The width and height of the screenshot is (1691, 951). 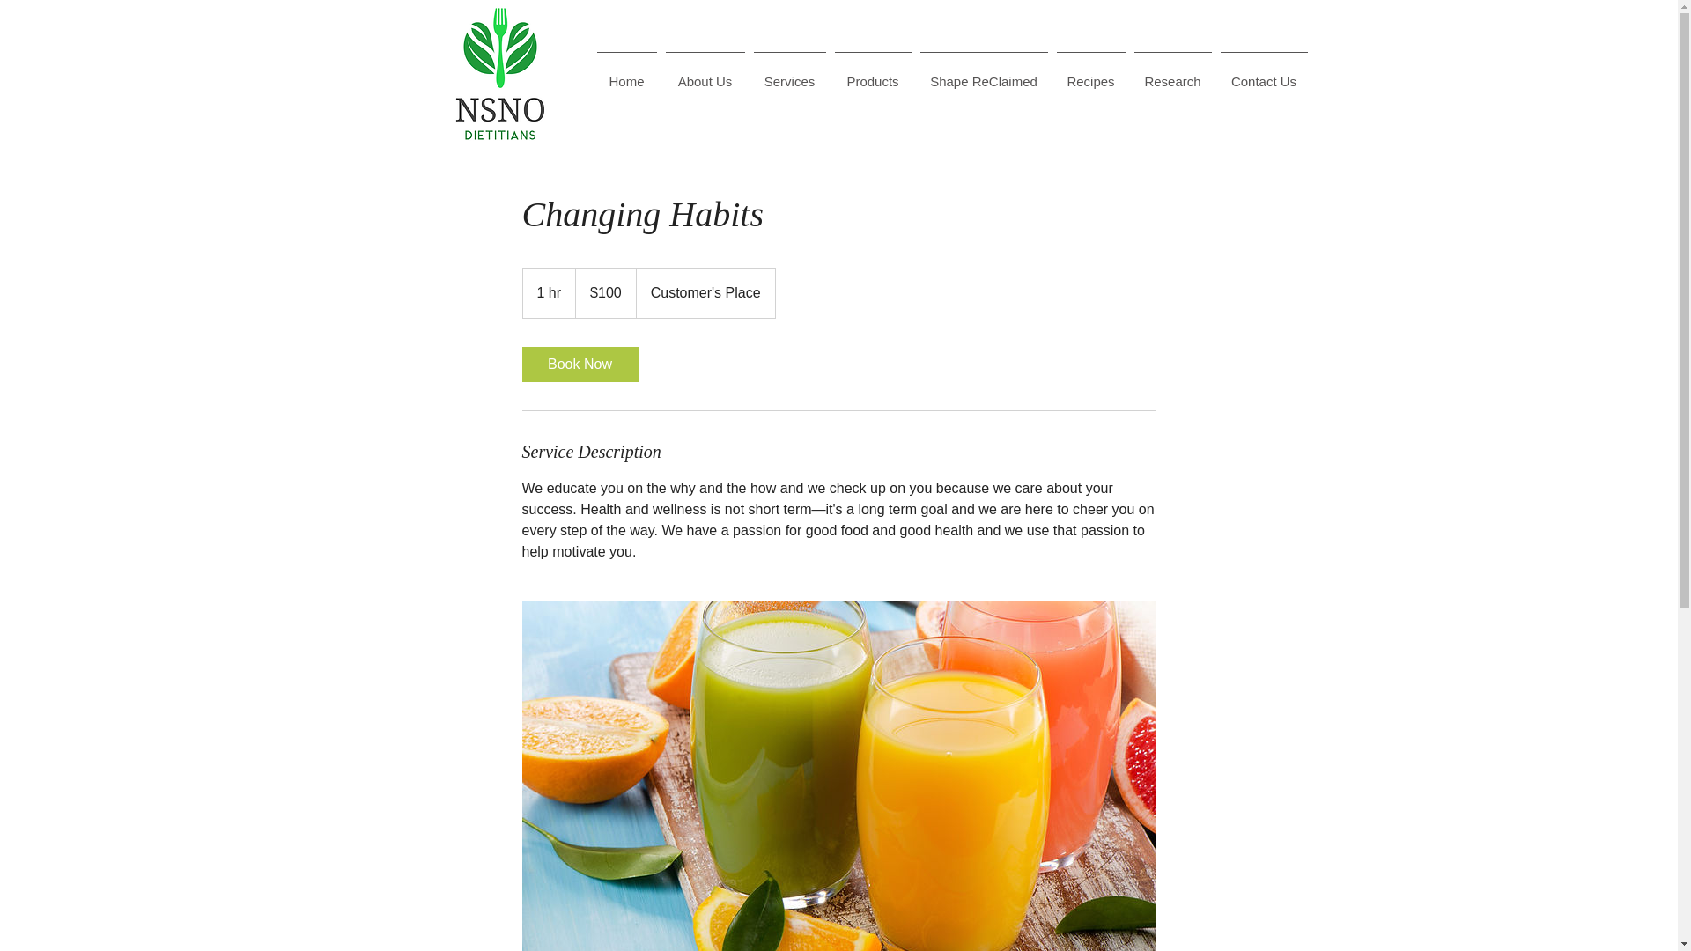 What do you see at coordinates (984, 74) in the screenshot?
I see `Shape ReClaimed` at bounding box center [984, 74].